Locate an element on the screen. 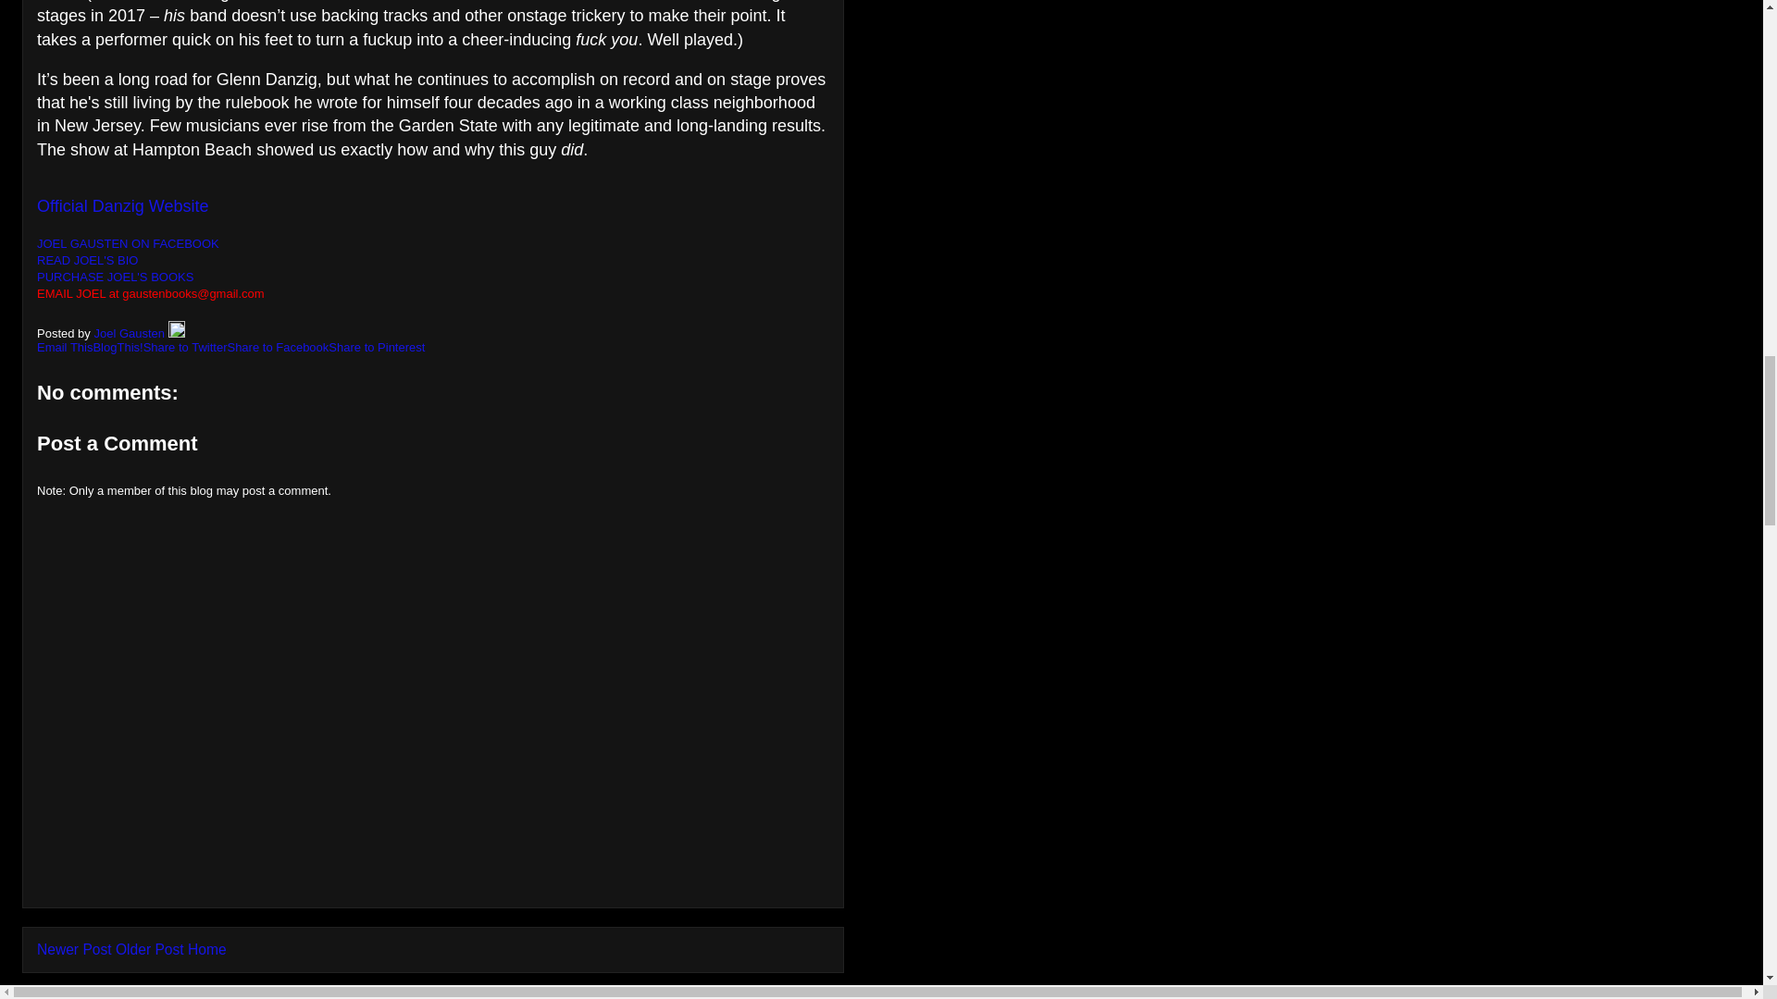 This screenshot has width=1777, height=999. Share to Facebook is located at coordinates (278, 348).